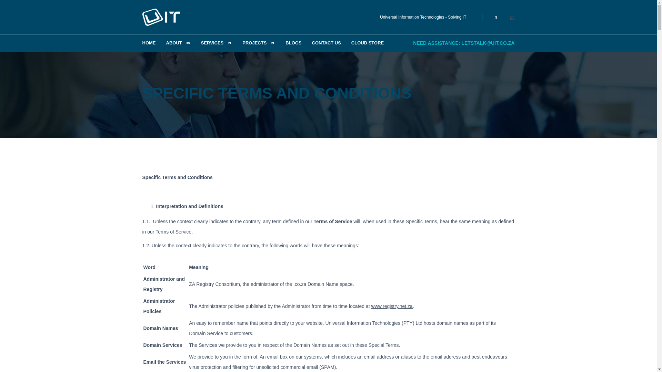 The image size is (662, 372). What do you see at coordinates (293, 43) in the screenshot?
I see `BLOGS` at bounding box center [293, 43].